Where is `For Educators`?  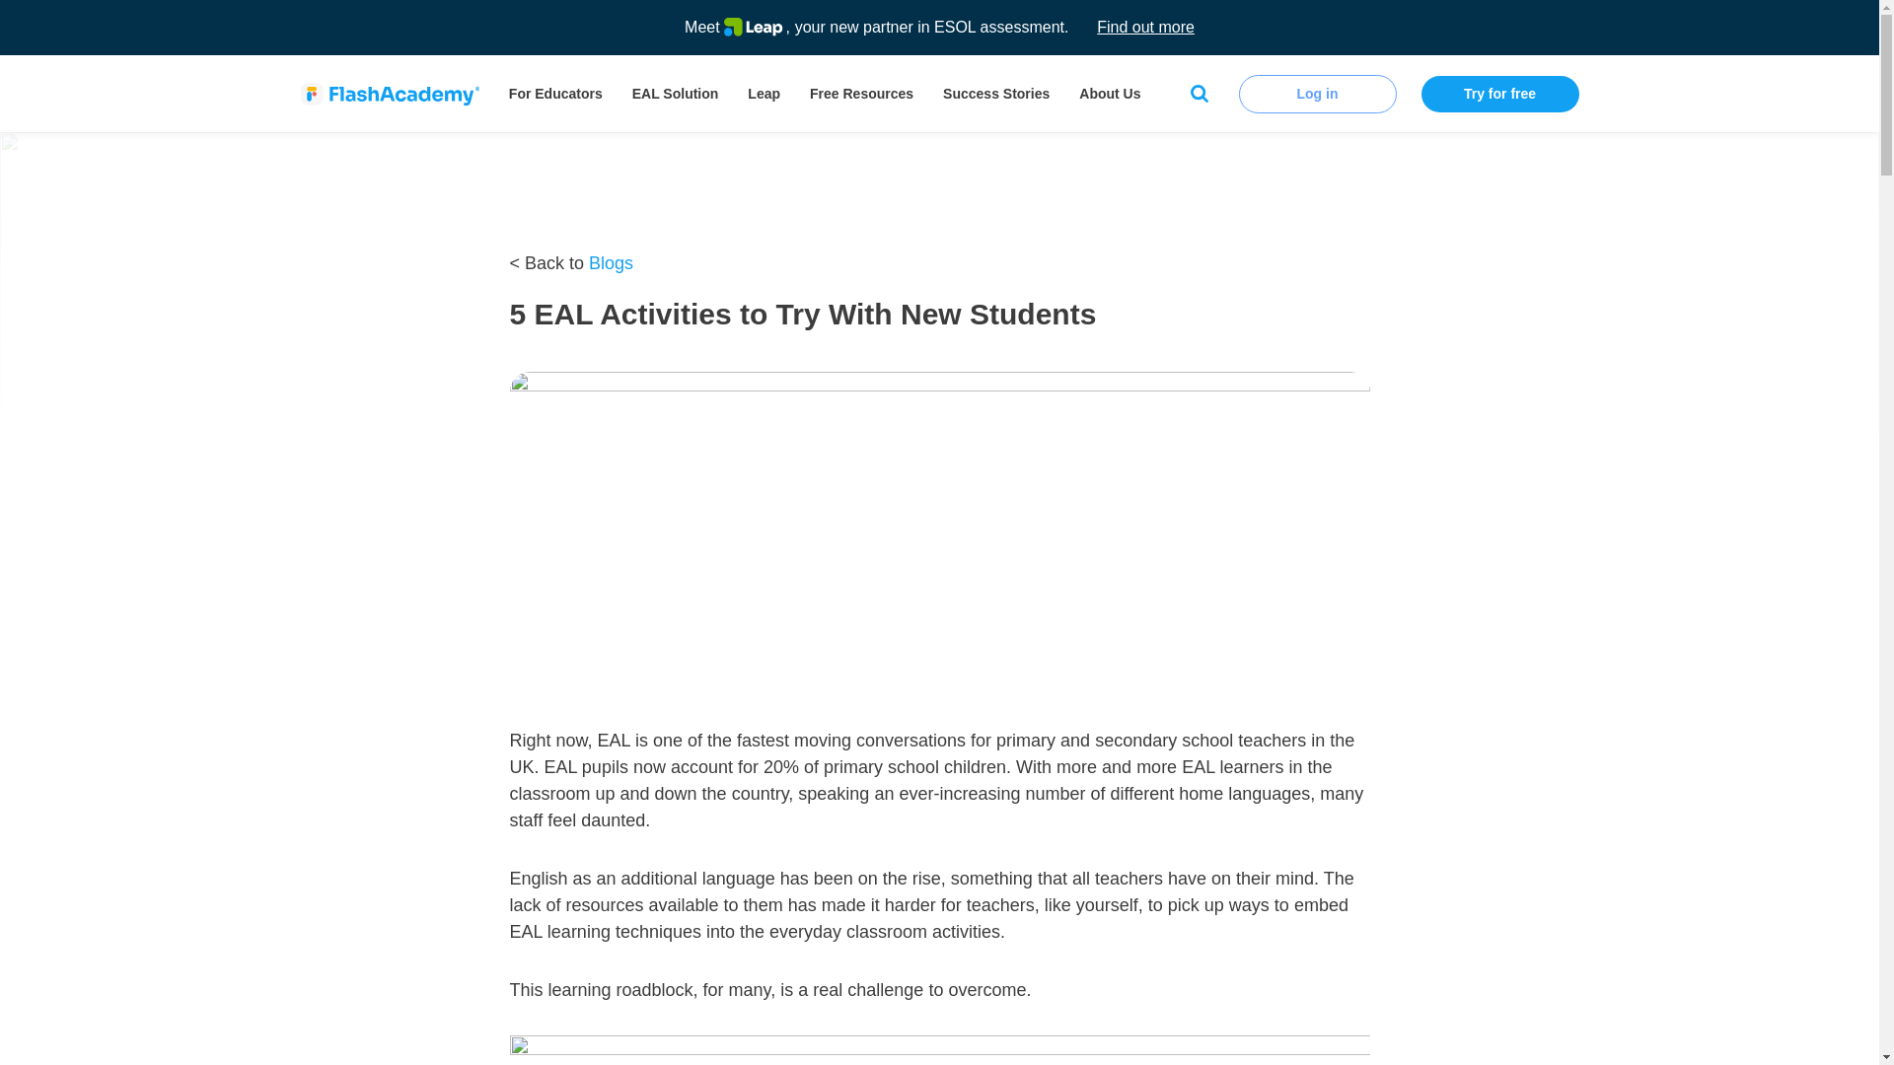
For Educators is located at coordinates (555, 93).